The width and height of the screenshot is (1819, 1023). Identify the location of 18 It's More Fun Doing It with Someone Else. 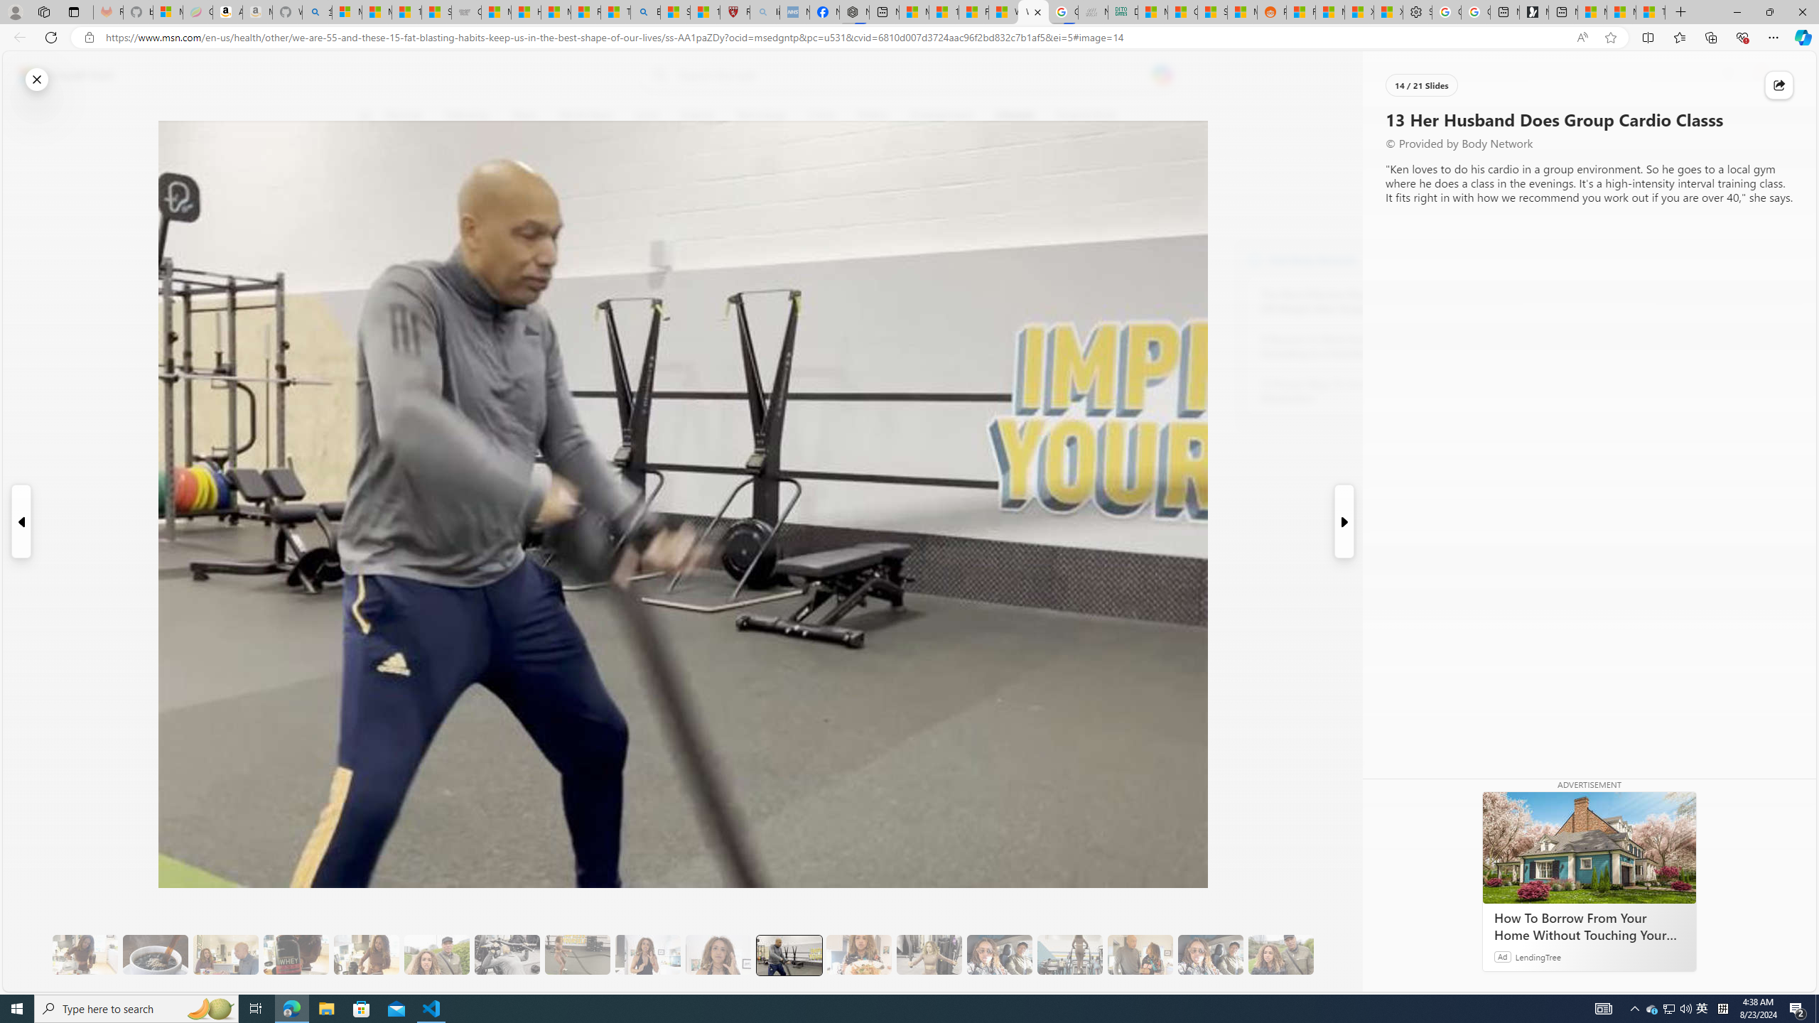
(1140, 955).